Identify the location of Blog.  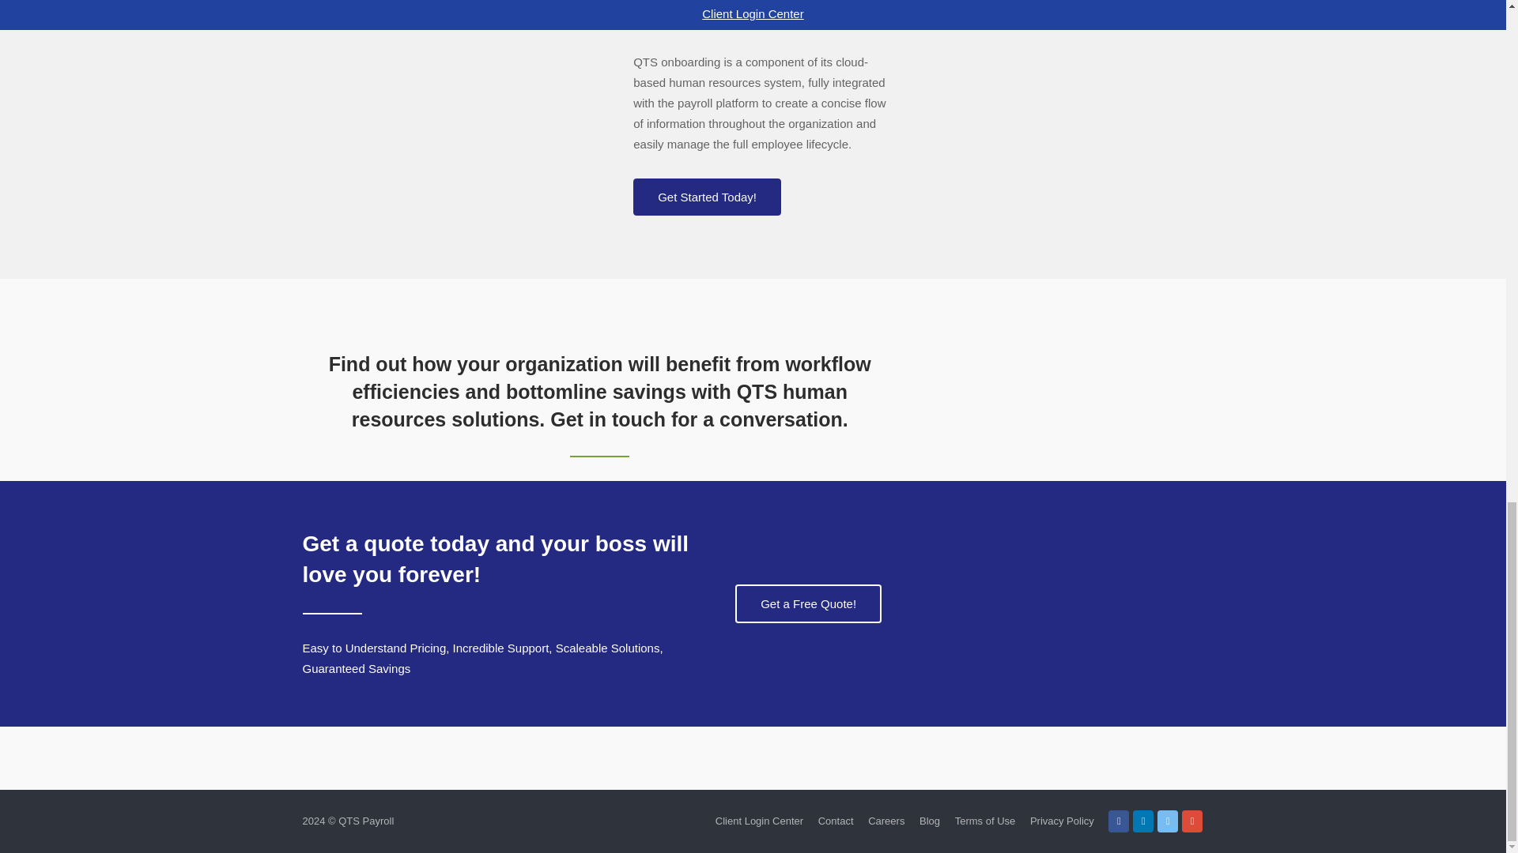
(930, 821).